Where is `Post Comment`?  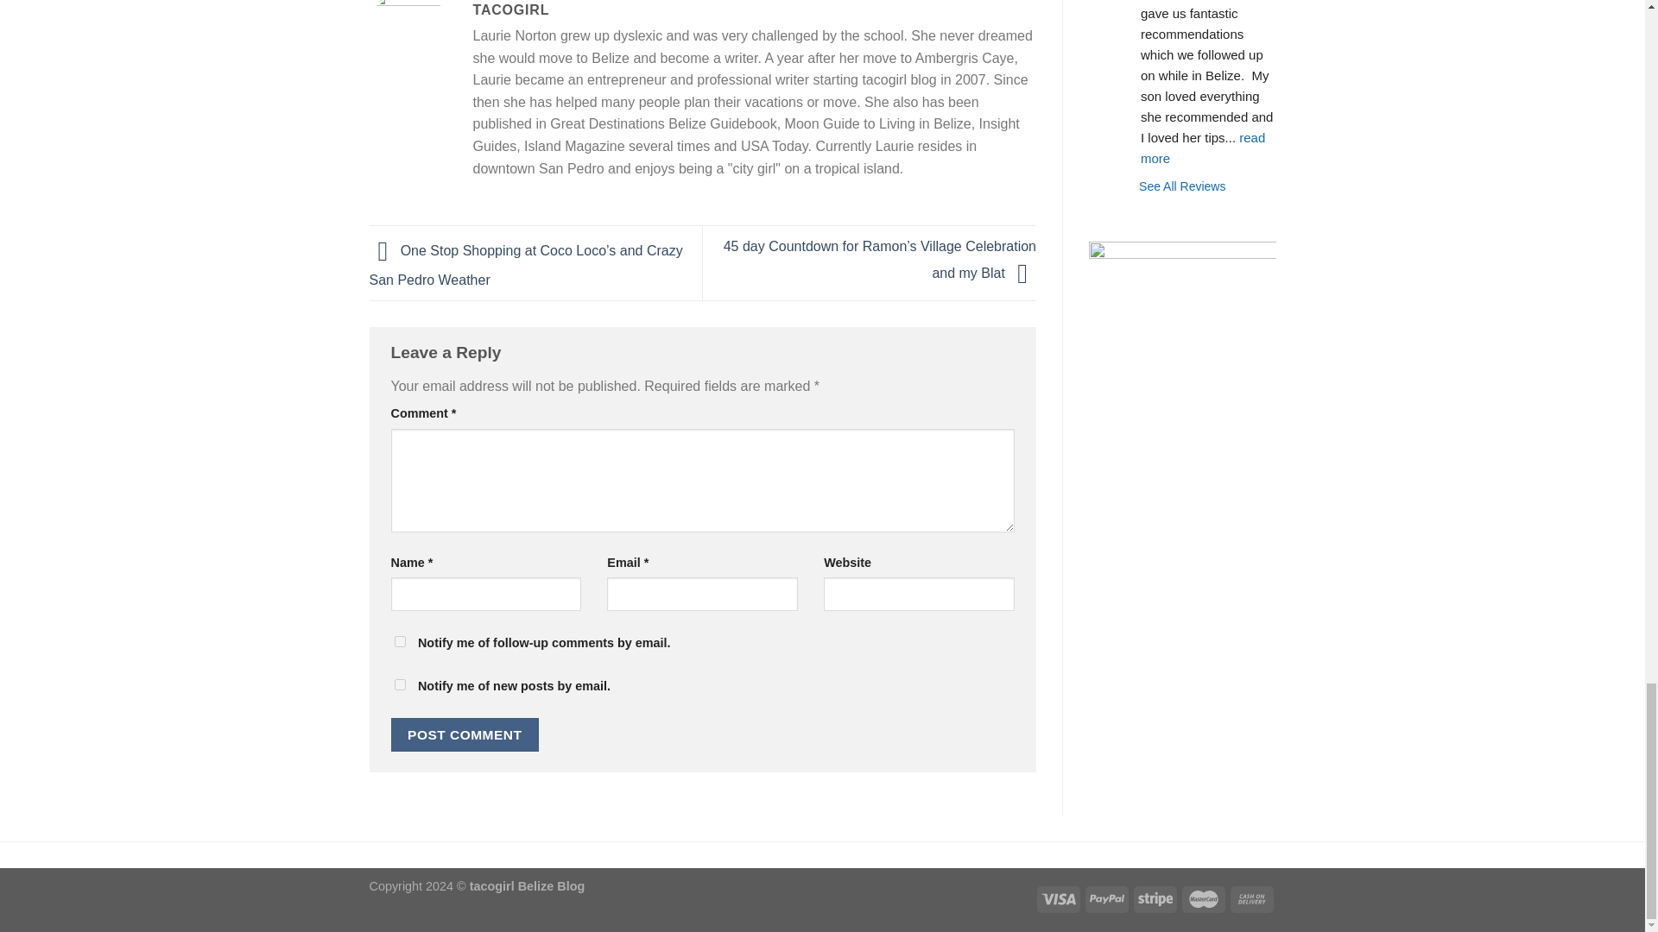 Post Comment is located at coordinates (465, 734).